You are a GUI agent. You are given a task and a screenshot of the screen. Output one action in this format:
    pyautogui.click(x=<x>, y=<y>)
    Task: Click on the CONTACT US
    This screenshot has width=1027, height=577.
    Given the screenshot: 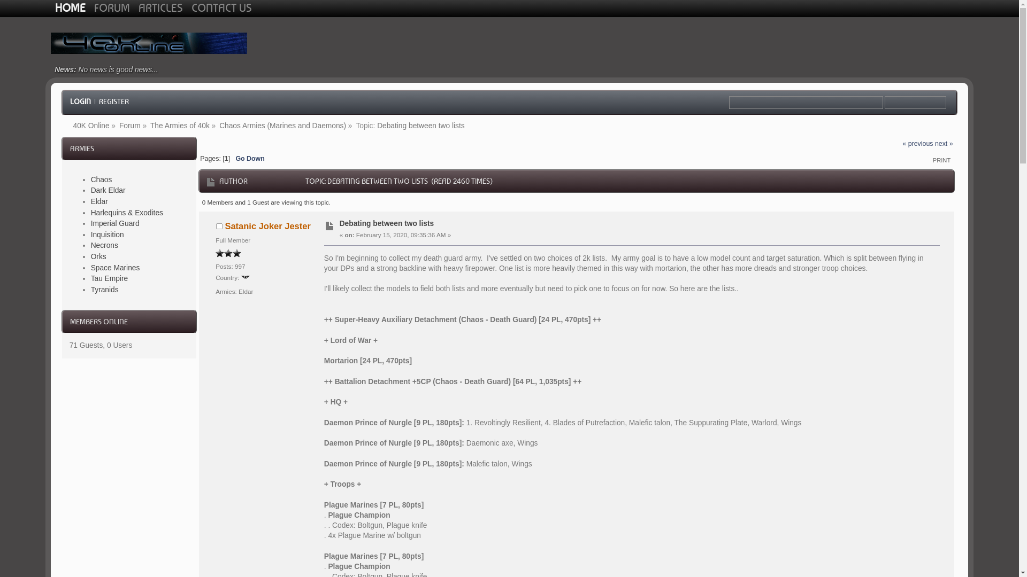 What is the action you would take?
    pyautogui.click(x=221, y=8)
    